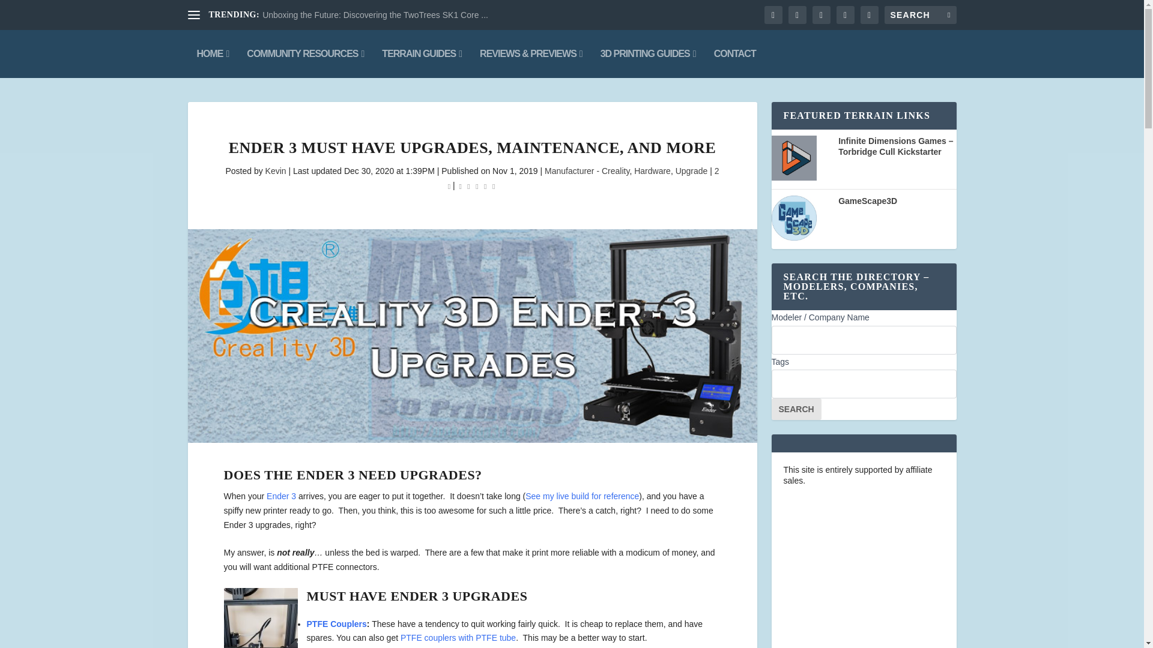 The width and height of the screenshot is (1153, 648). Describe the element at coordinates (796, 409) in the screenshot. I see `Search` at that location.